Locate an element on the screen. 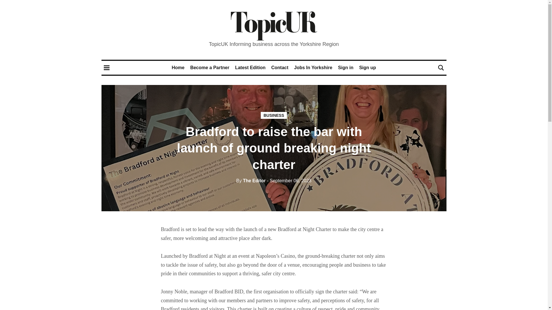 This screenshot has width=552, height=310. Become a Partner is located at coordinates (210, 67).